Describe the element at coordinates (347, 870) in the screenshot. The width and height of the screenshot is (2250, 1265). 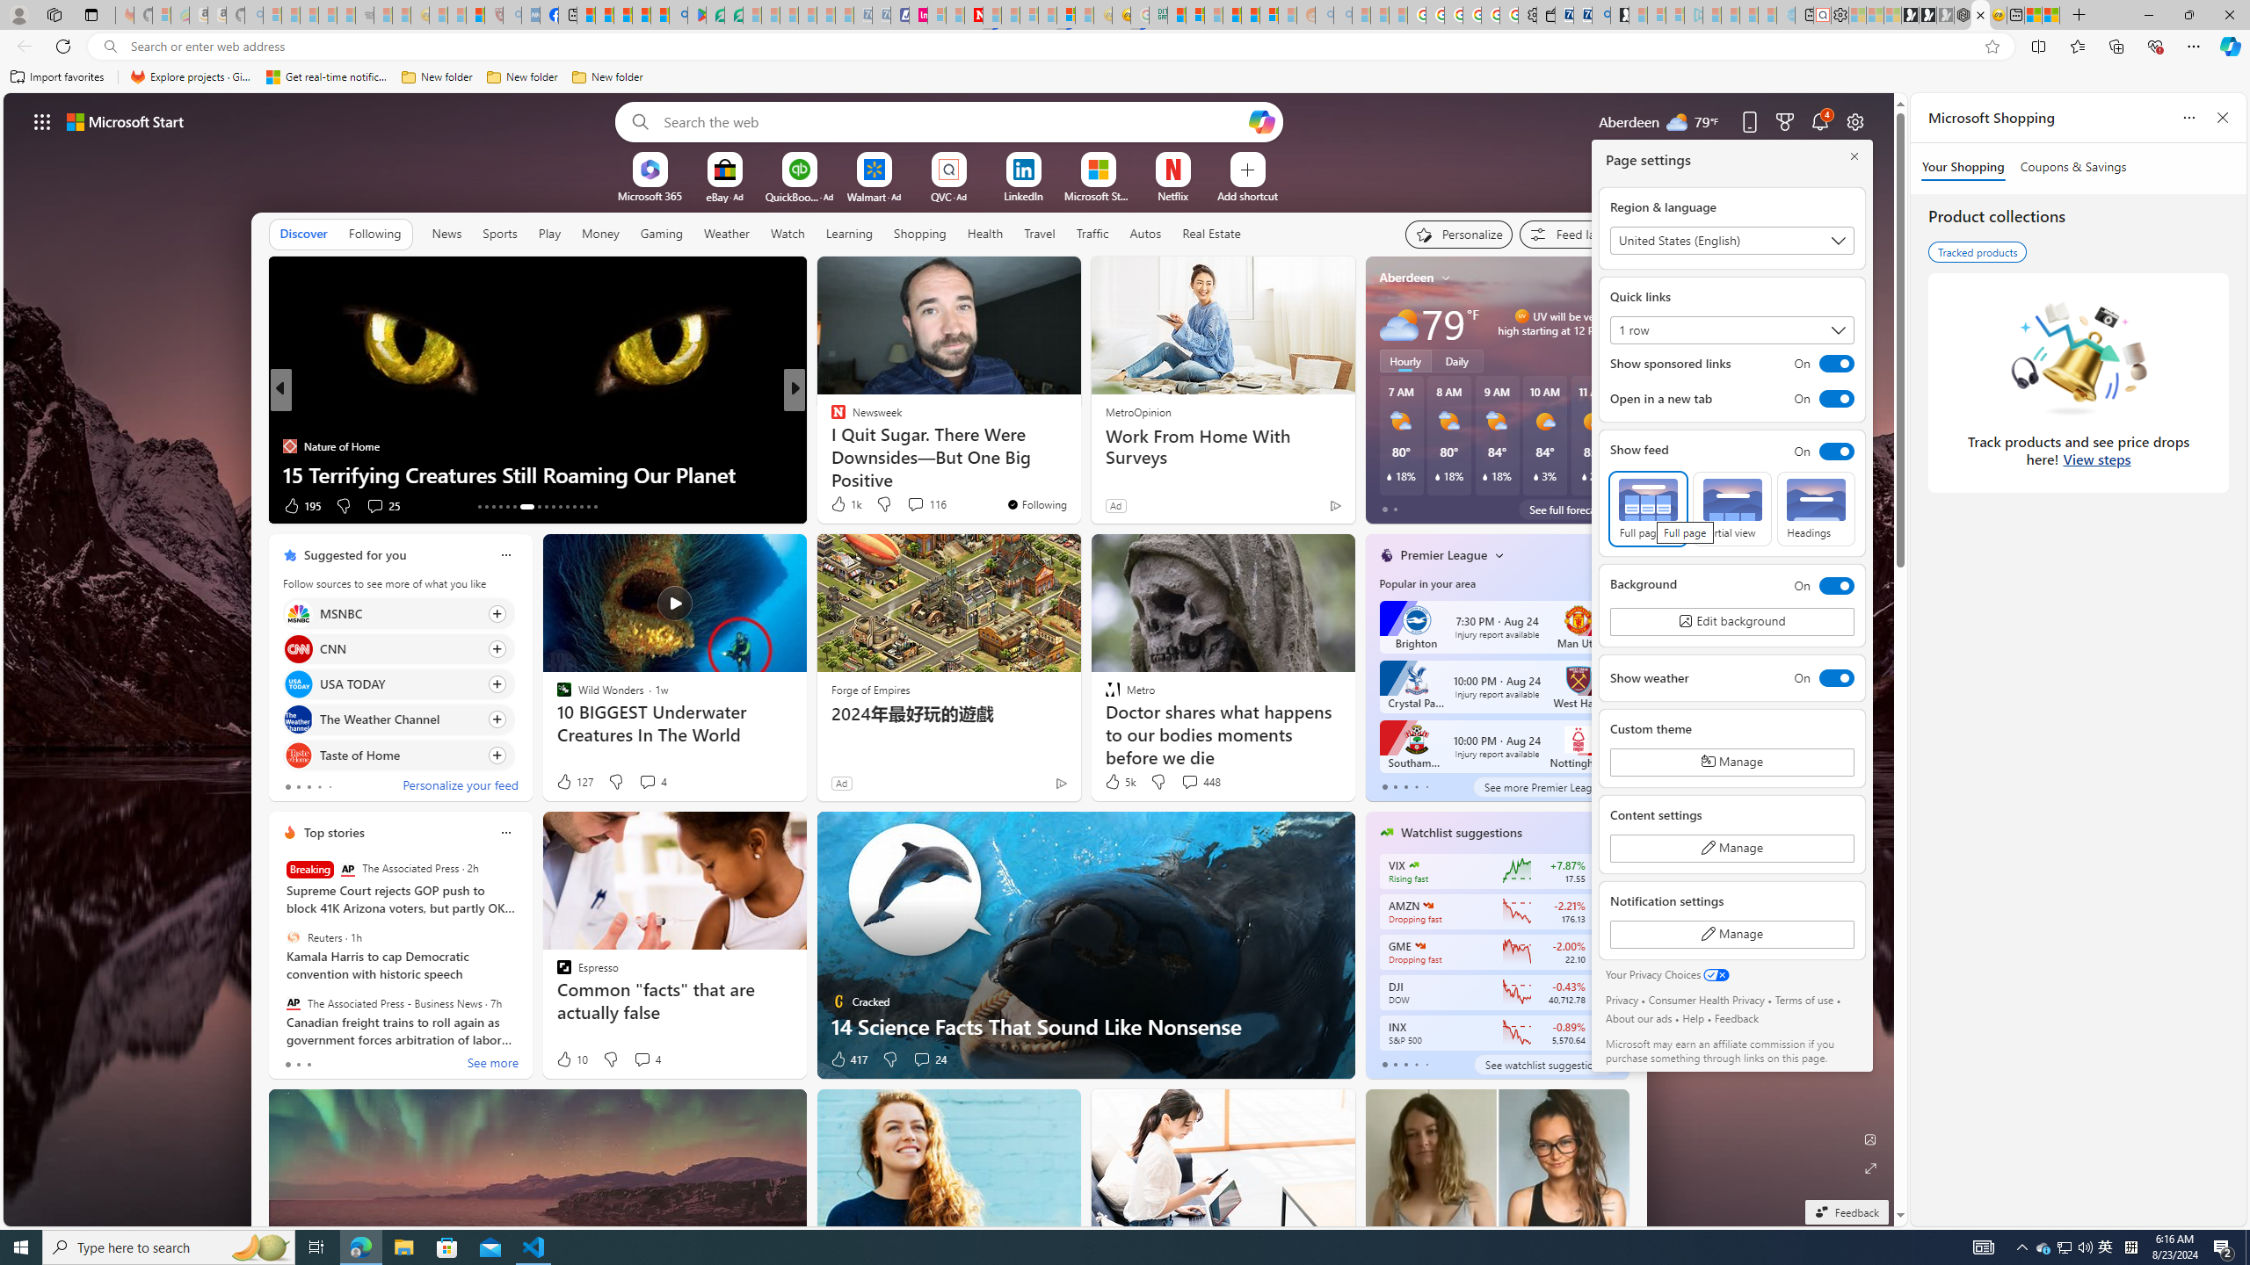
I see `The Associated Press` at that location.